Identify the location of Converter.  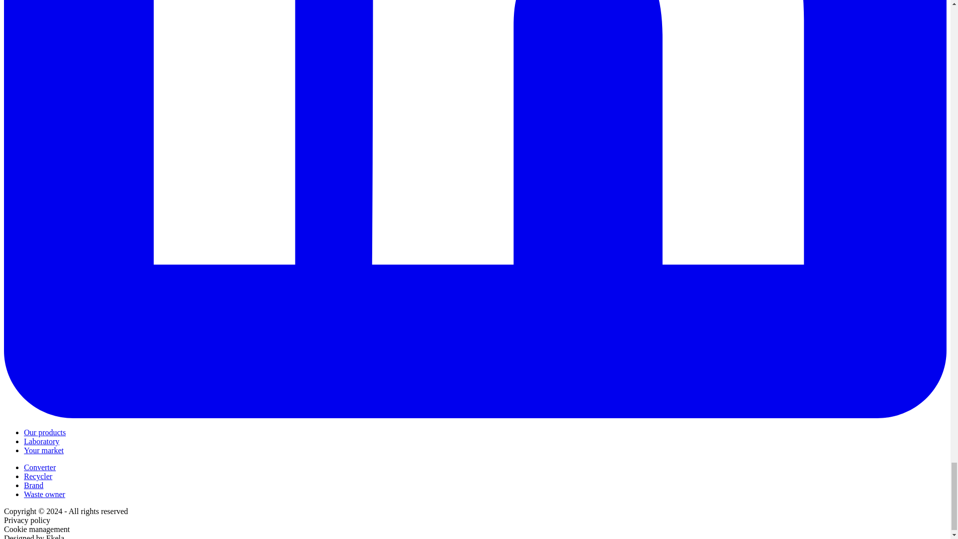
(40, 467).